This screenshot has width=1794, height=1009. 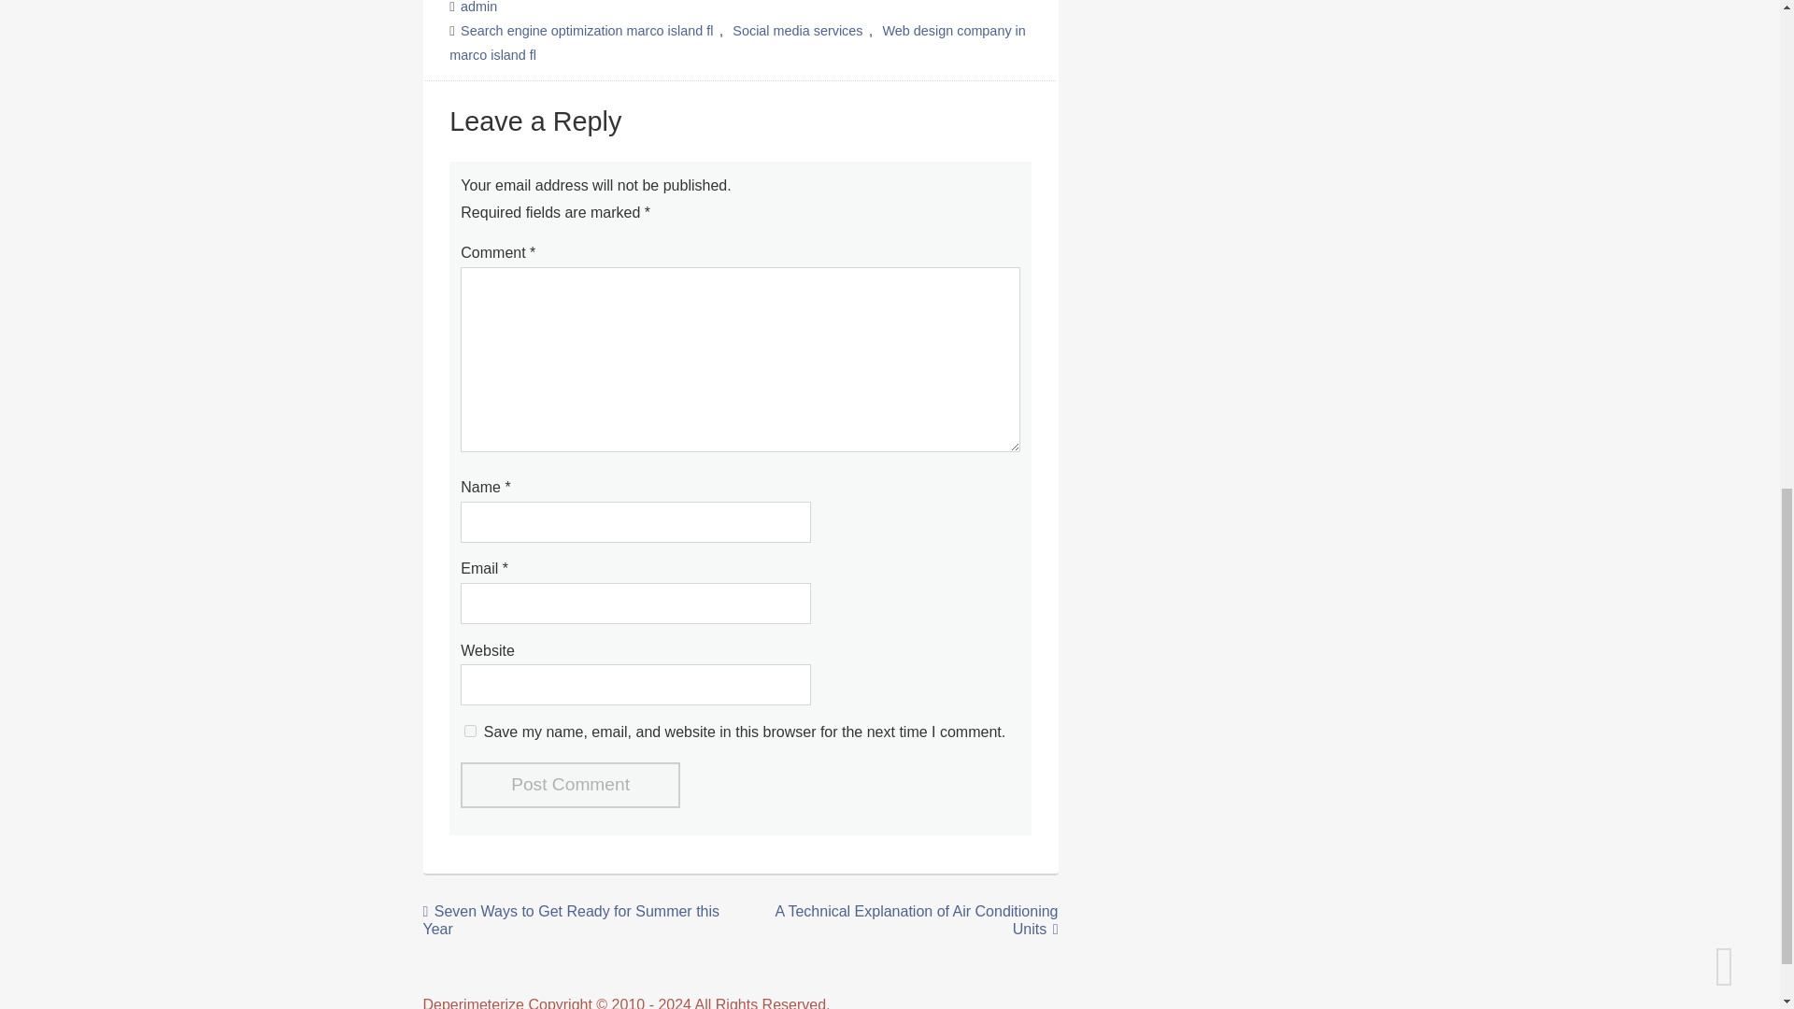 What do you see at coordinates (473, 1003) in the screenshot?
I see `Deperimeterize` at bounding box center [473, 1003].